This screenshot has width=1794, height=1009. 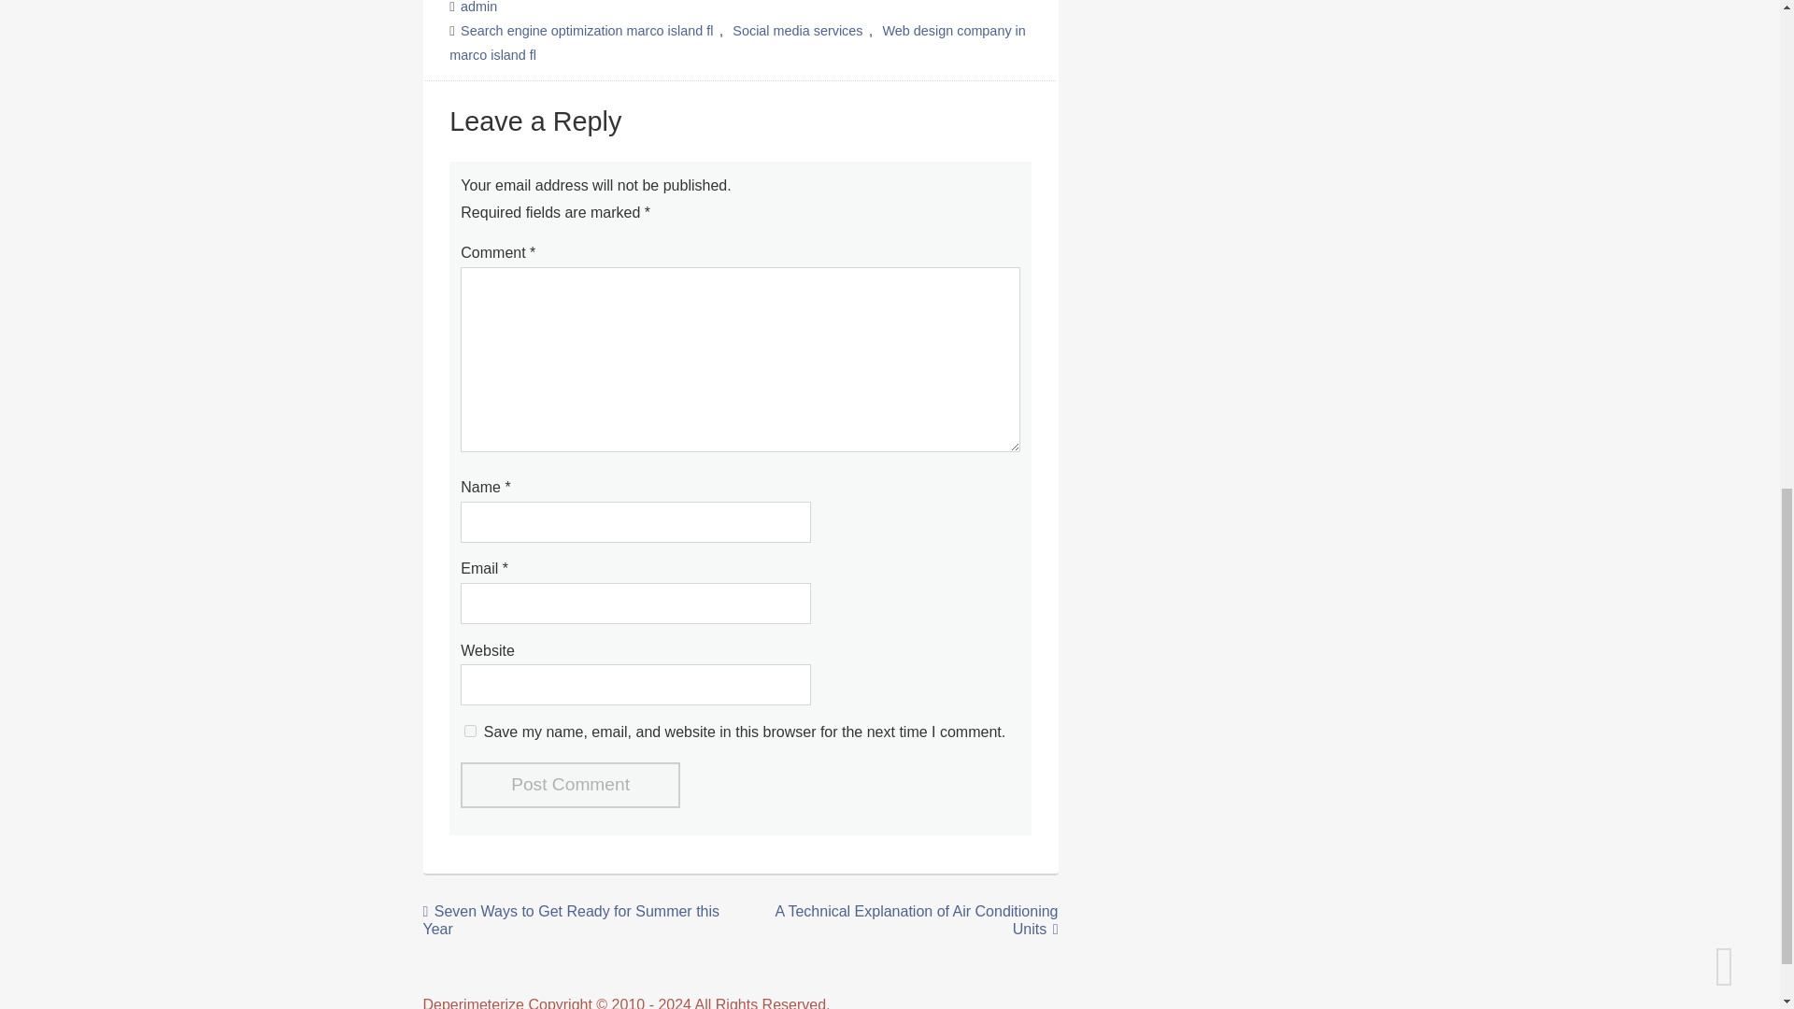 What do you see at coordinates (473, 1003) in the screenshot?
I see `Deperimeterize` at bounding box center [473, 1003].